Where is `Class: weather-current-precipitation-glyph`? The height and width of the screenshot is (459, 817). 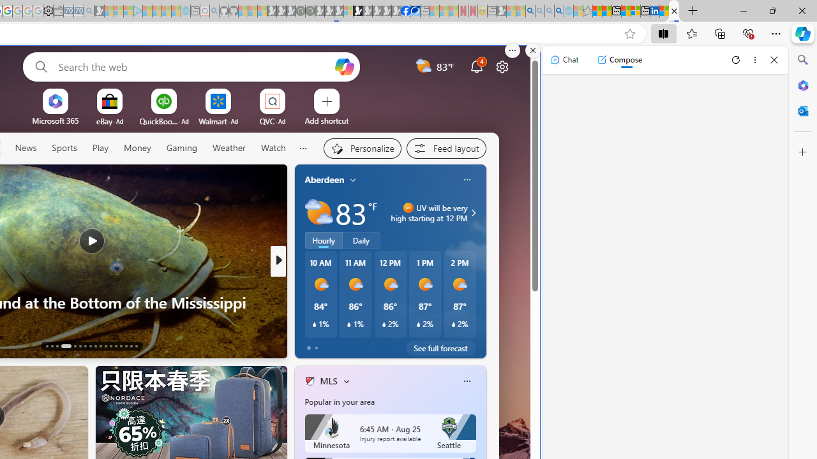
Class: weather-current-precipitation-glyph is located at coordinates (453, 324).